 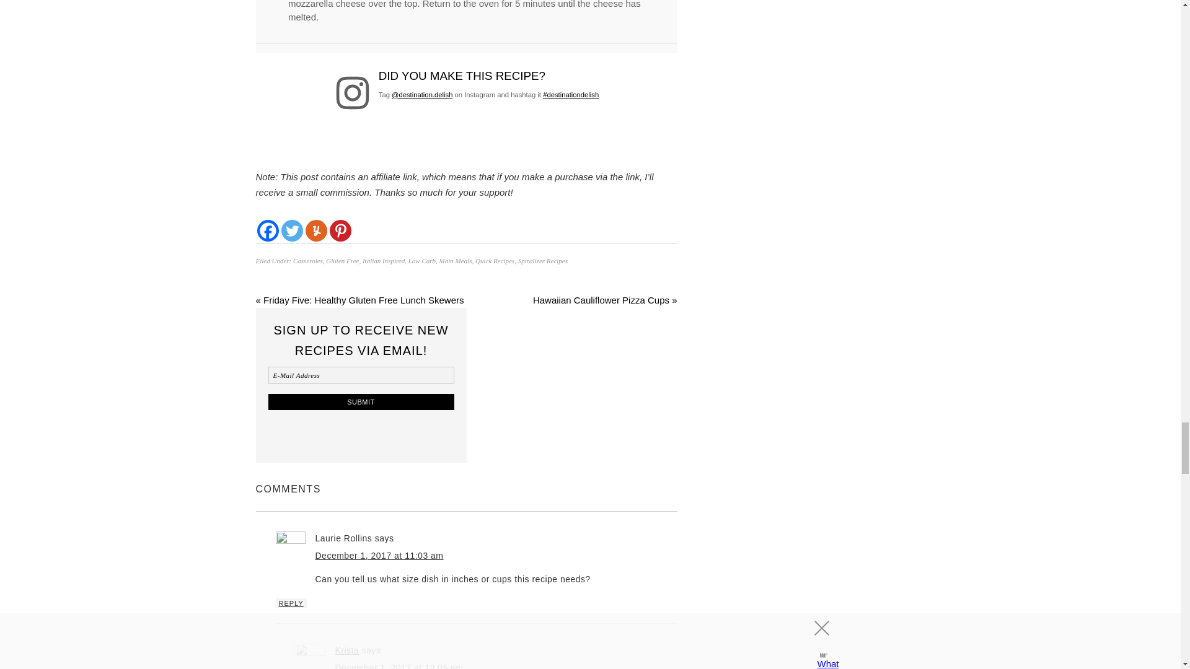 What do you see at coordinates (342, 260) in the screenshot?
I see `Gluten Free` at bounding box center [342, 260].